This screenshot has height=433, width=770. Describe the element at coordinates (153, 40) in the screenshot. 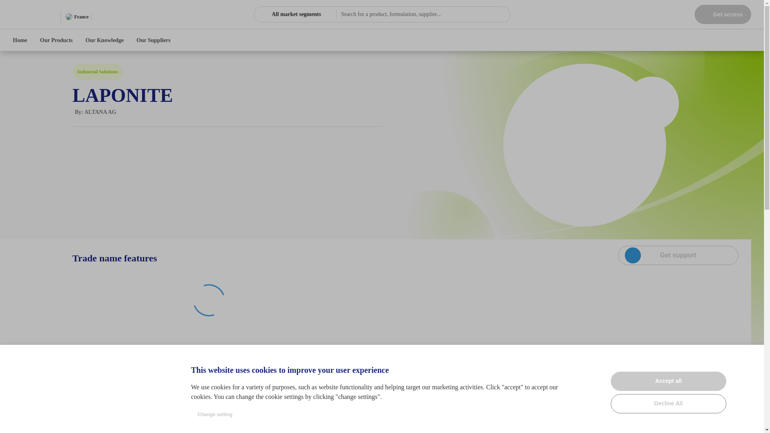

I see `Our Suppliers` at that location.